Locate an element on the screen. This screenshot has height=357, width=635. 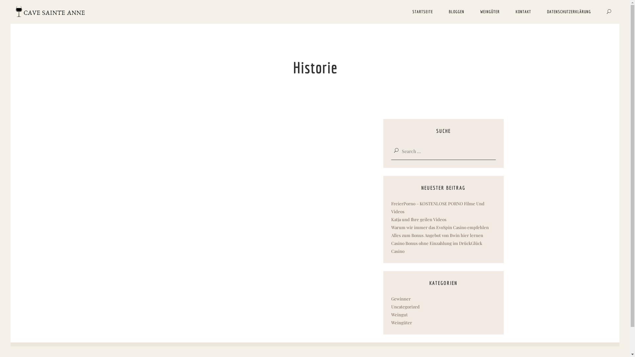
Weingut is located at coordinates (399, 315).